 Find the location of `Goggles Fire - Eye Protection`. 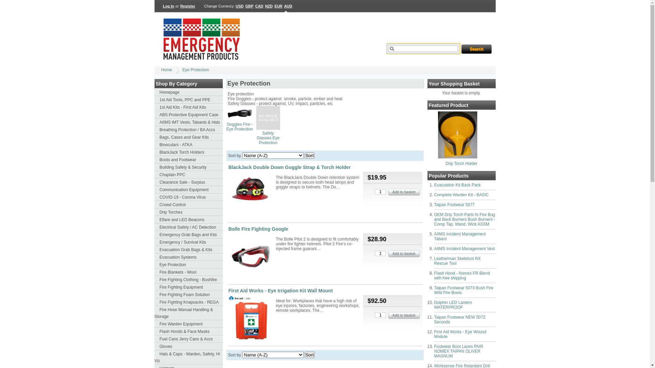

Goggles Fire - Eye Protection is located at coordinates (239, 127).